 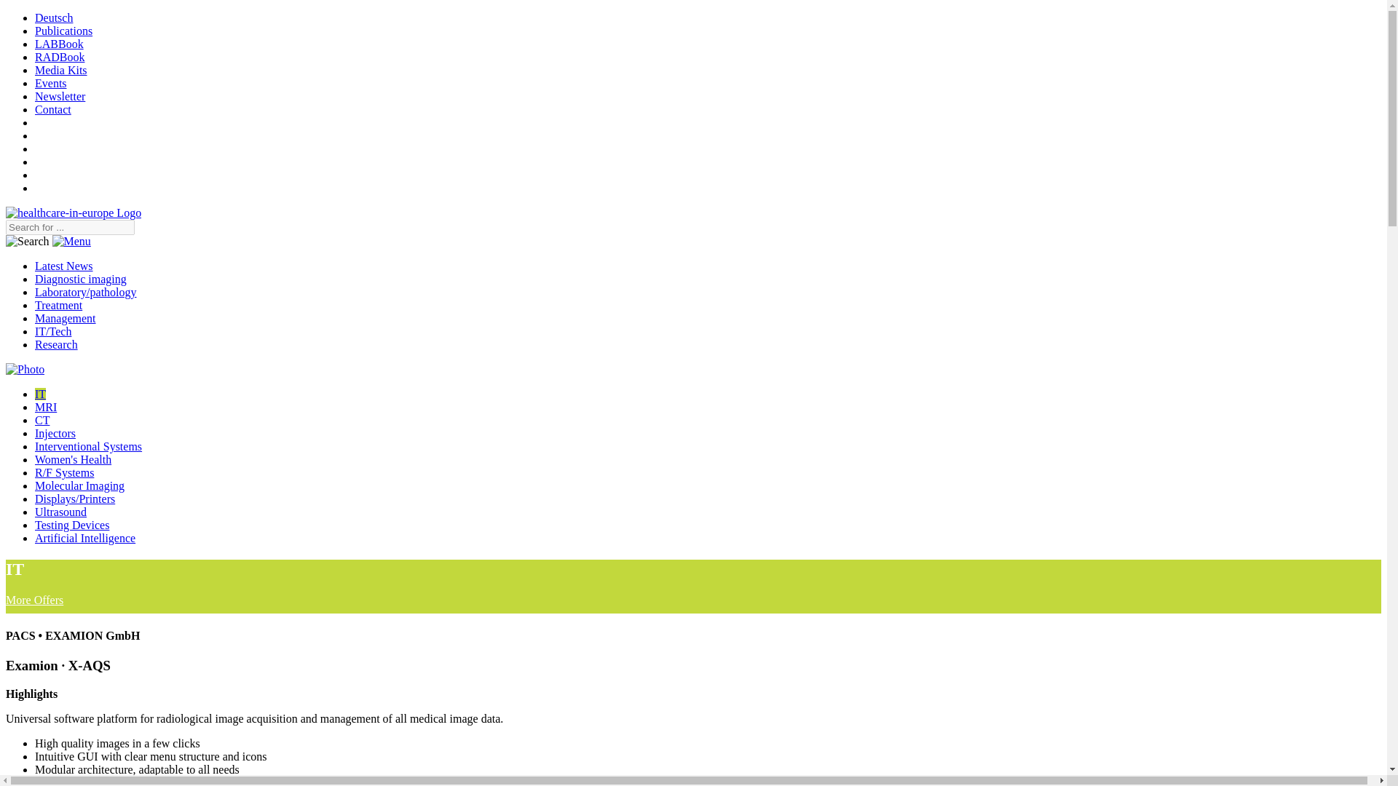 What do you see at coordinates (55, 433) in the screenshot?
I see `Injectors` at bounding box center [55, 433].